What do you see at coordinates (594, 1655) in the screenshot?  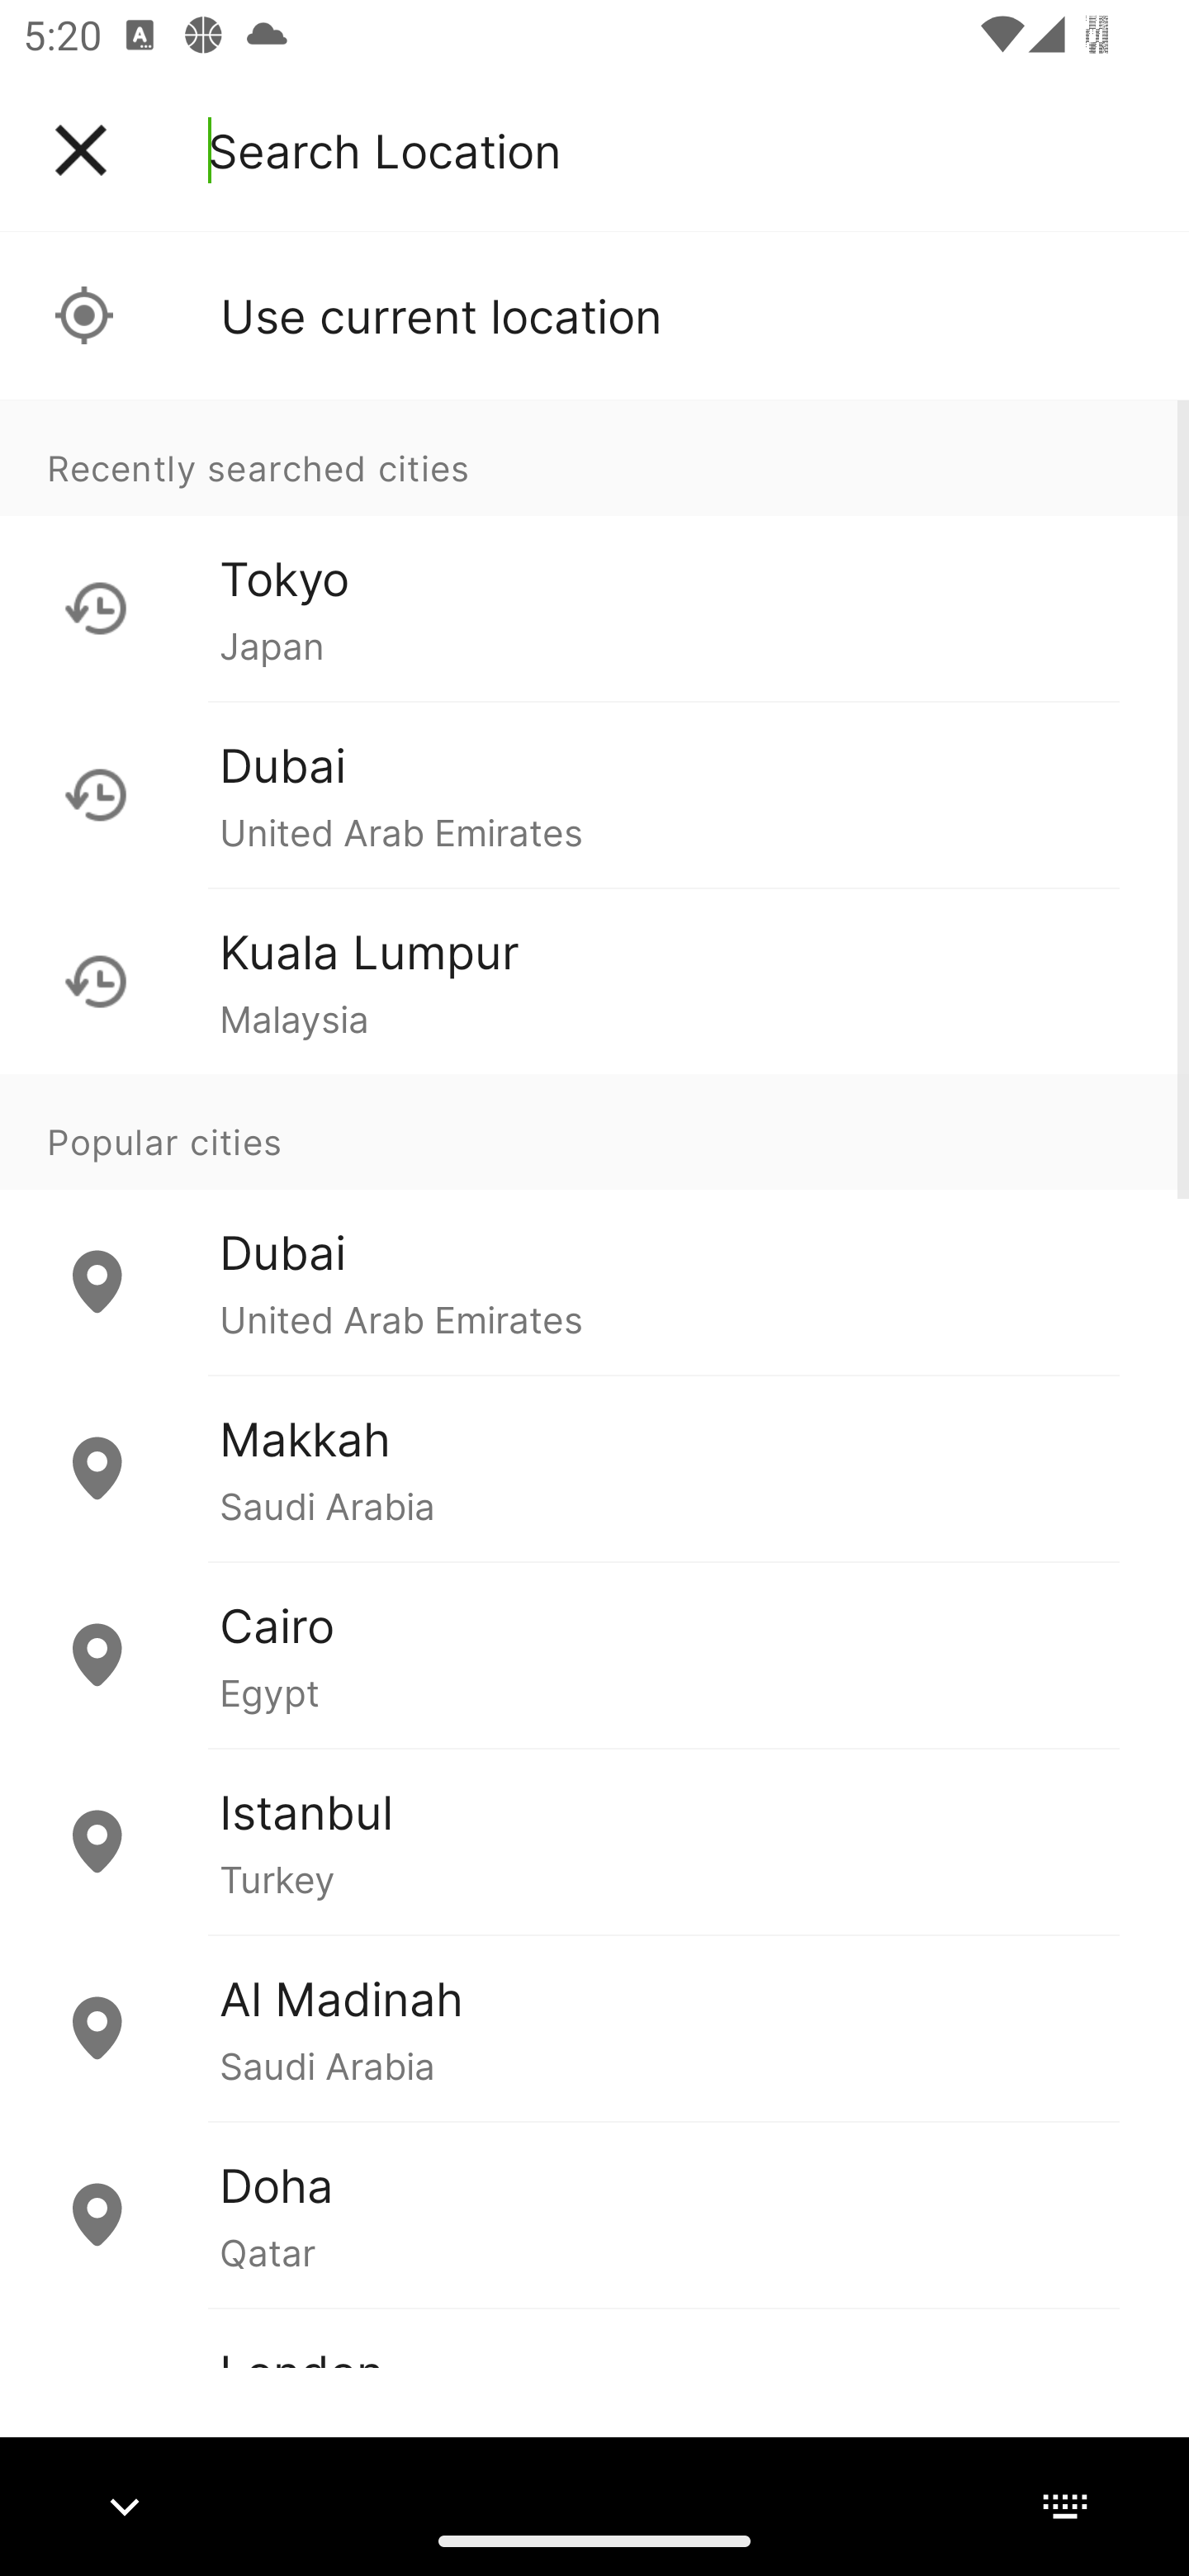 I see `Cairo Egypt` at bounding box center [594, 1655].